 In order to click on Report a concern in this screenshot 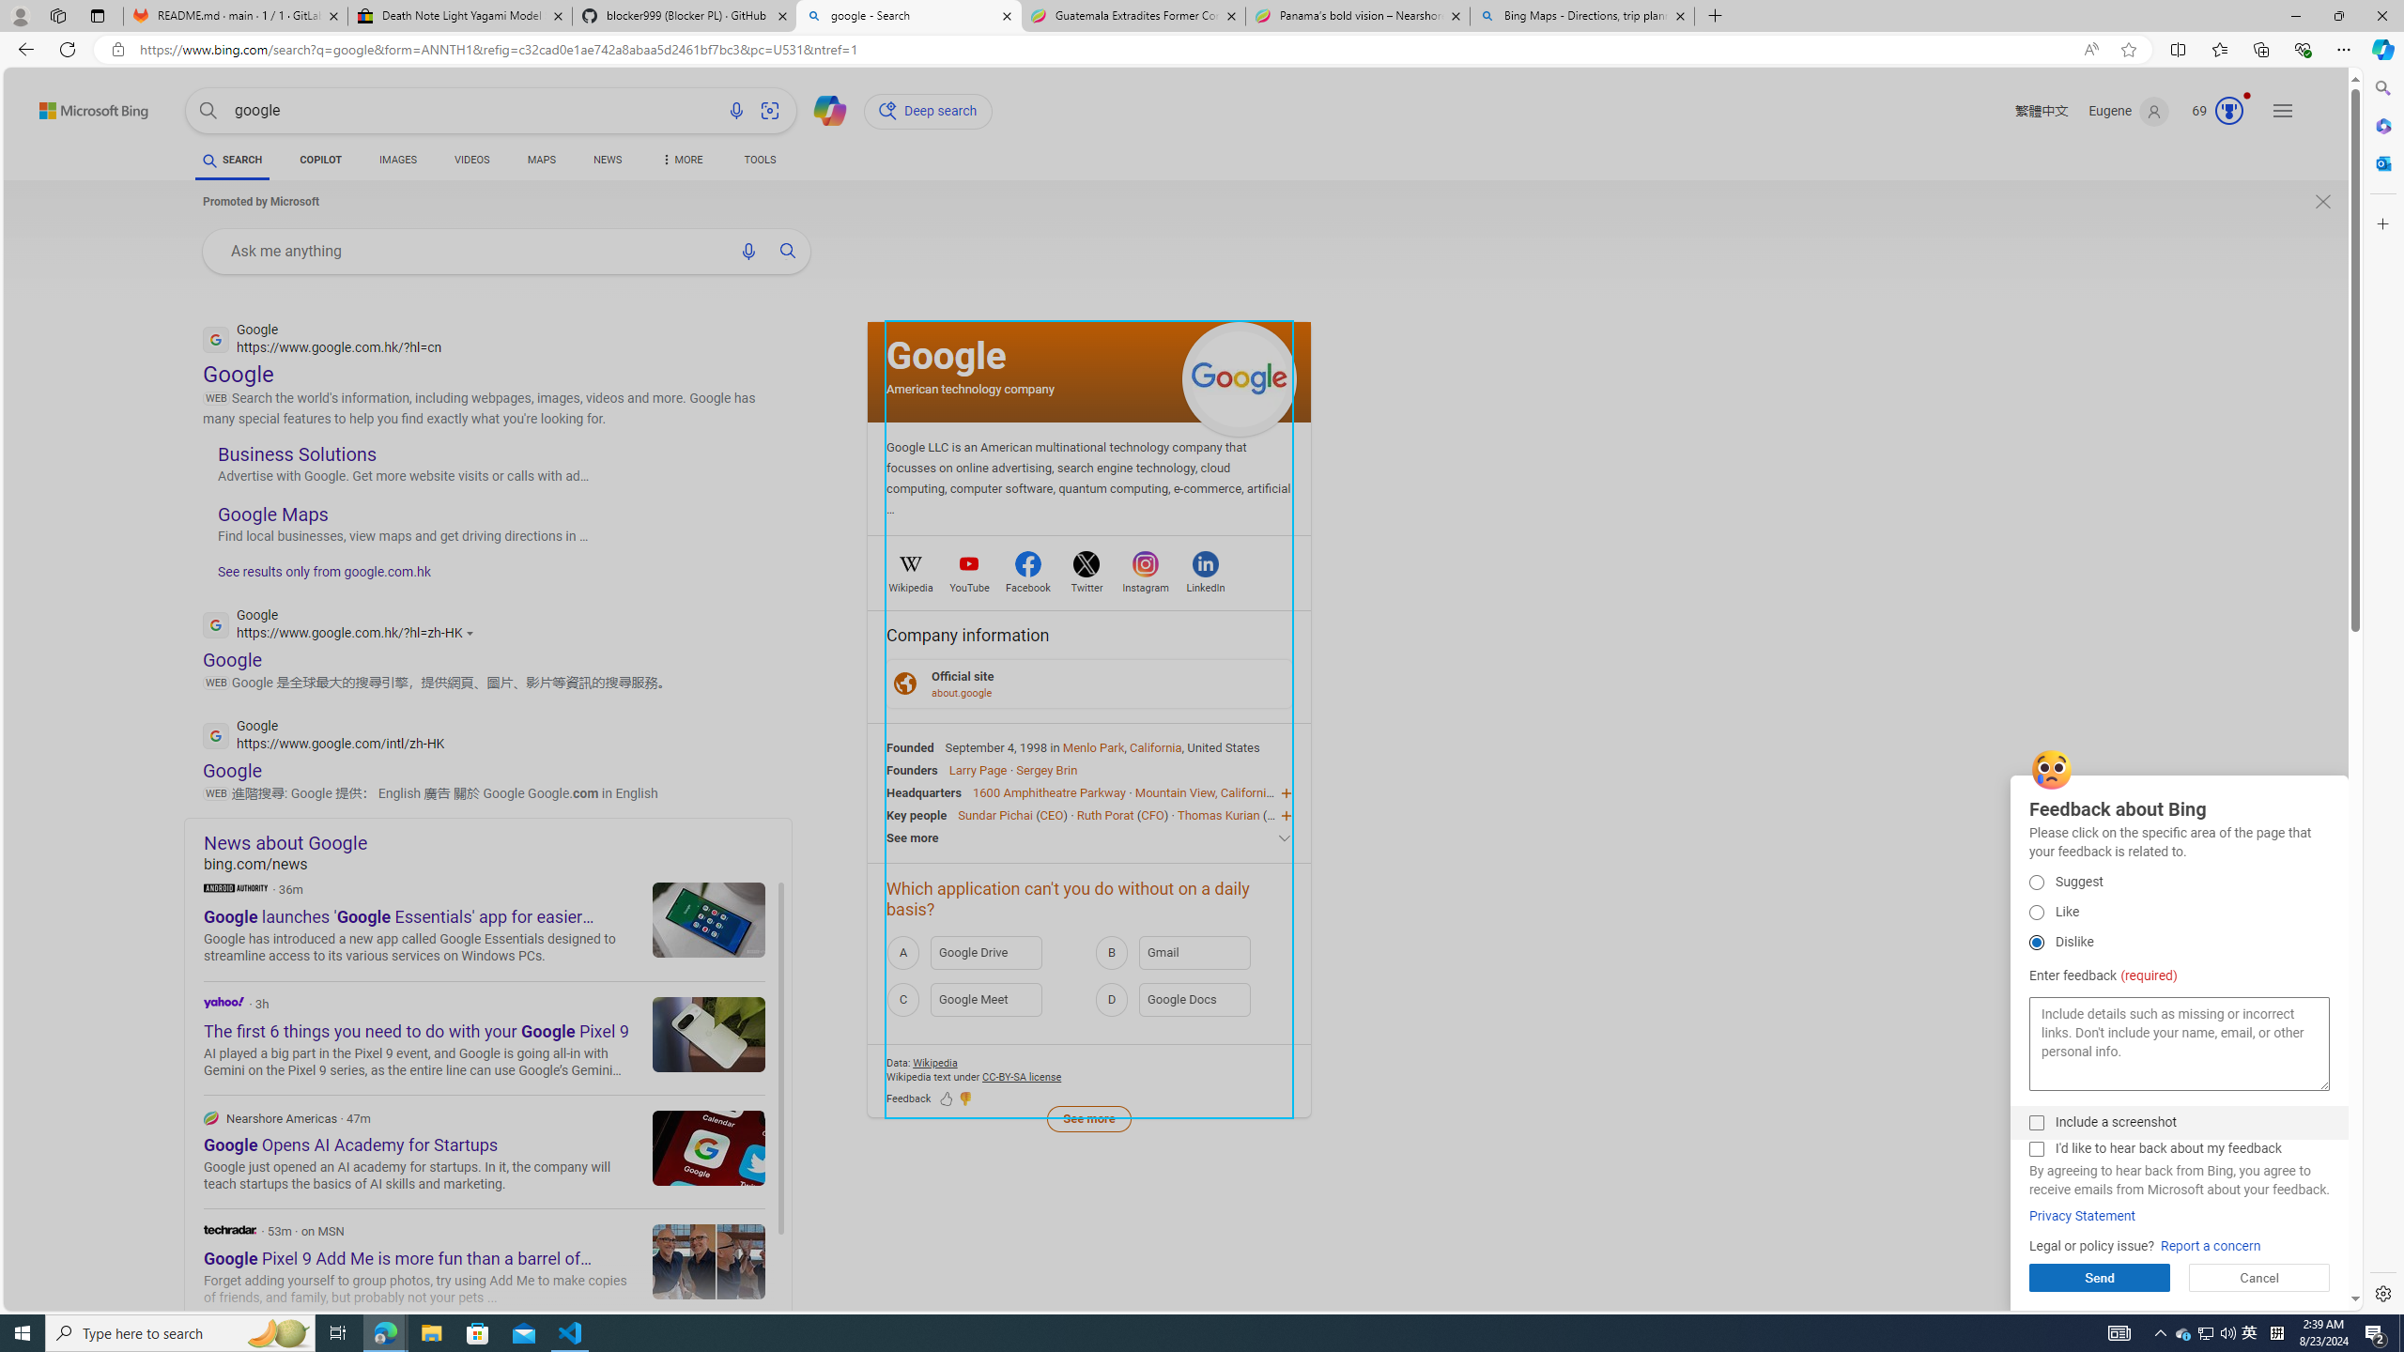, I will do `click(2211, 1247)`.